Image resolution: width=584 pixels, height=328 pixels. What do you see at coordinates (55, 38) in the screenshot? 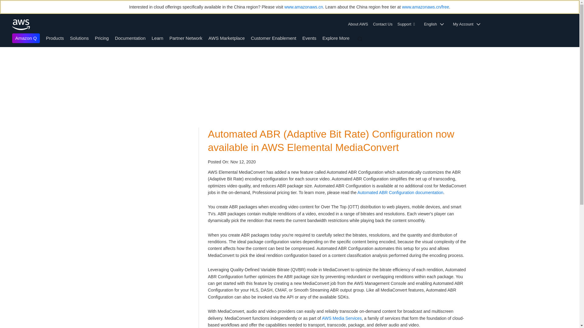
I see `Products` at bounding box center [55, 38].